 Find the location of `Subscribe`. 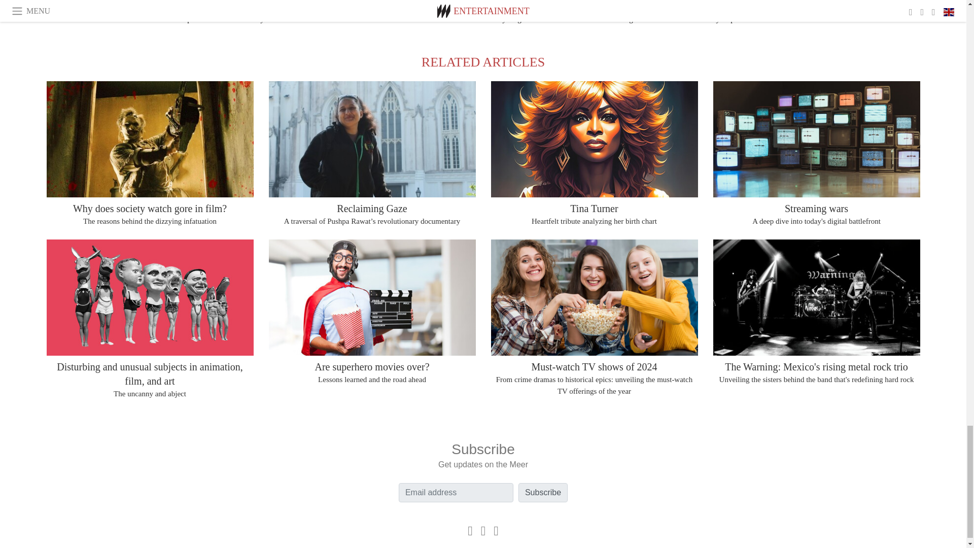

Subscribe is located at coordinates (543, 492).